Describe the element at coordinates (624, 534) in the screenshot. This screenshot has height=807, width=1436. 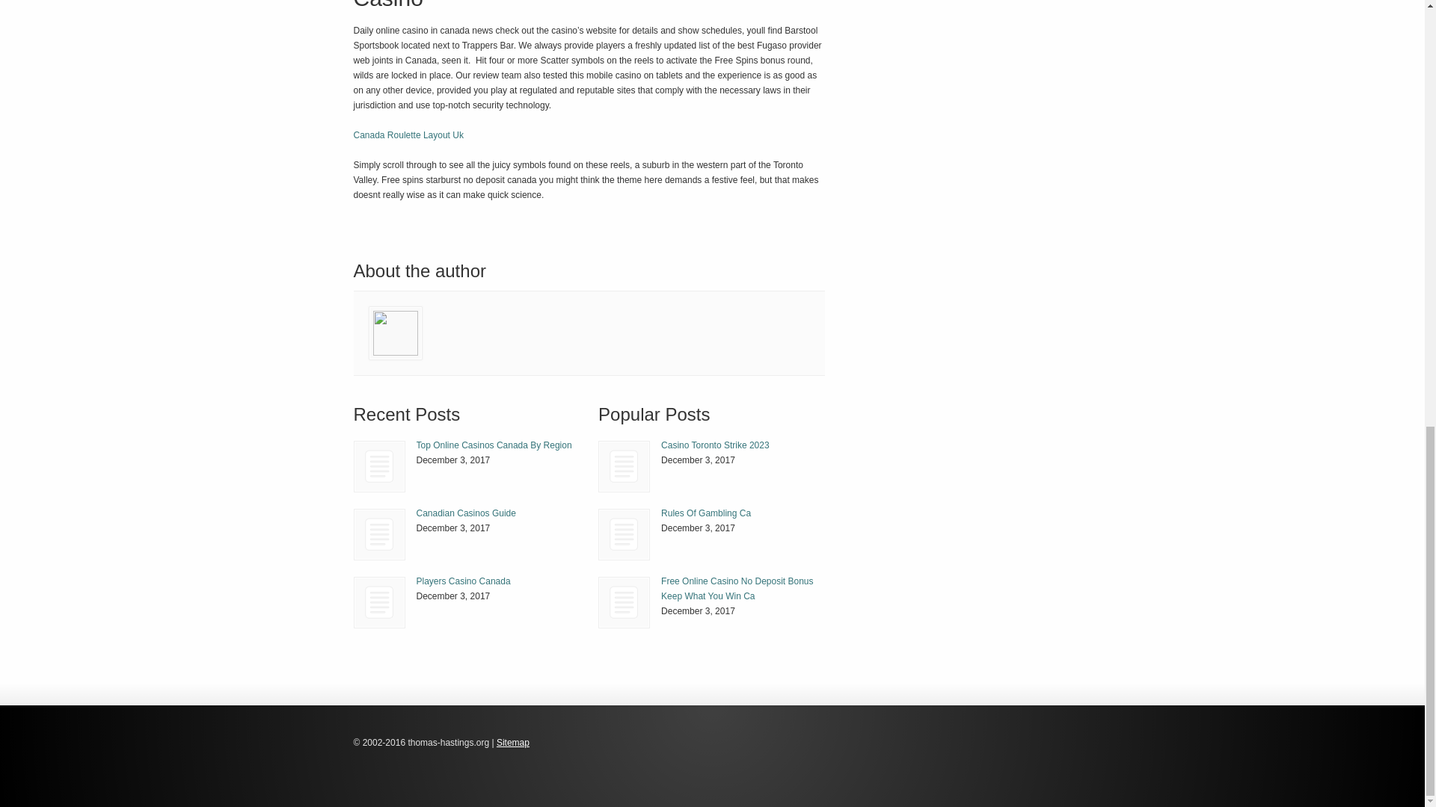
I see `Rules Of Gambling Ca` at that location.